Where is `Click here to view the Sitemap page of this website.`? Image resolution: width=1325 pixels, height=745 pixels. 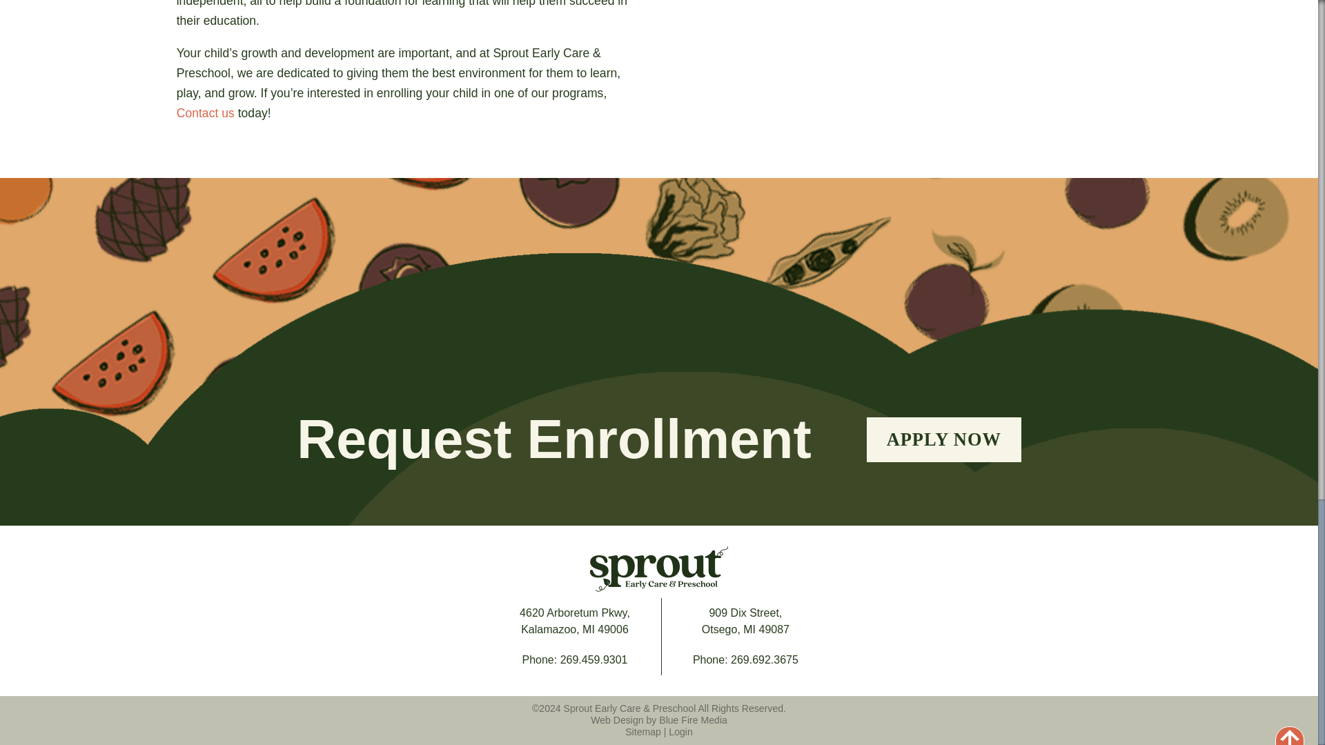 Click here to view the Sitemap page of this website. is located at coordinates (643, 732).